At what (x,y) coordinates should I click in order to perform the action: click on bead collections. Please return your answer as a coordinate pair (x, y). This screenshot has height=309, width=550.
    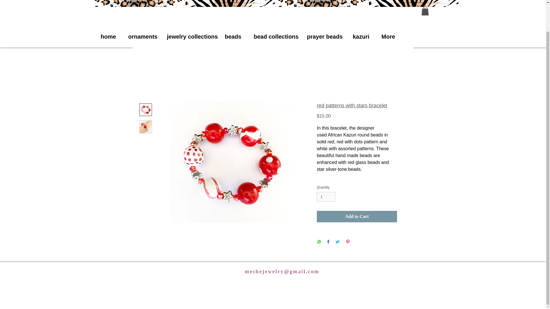
    Looking at the image, I should click on (273, 37).